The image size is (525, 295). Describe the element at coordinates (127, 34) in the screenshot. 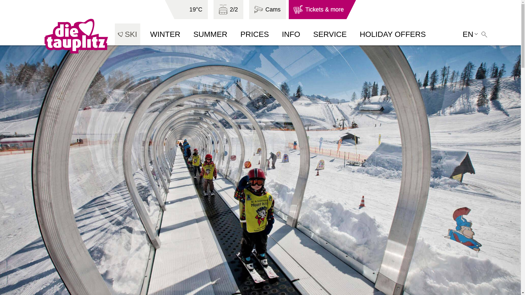

I see `SKI` at that location.